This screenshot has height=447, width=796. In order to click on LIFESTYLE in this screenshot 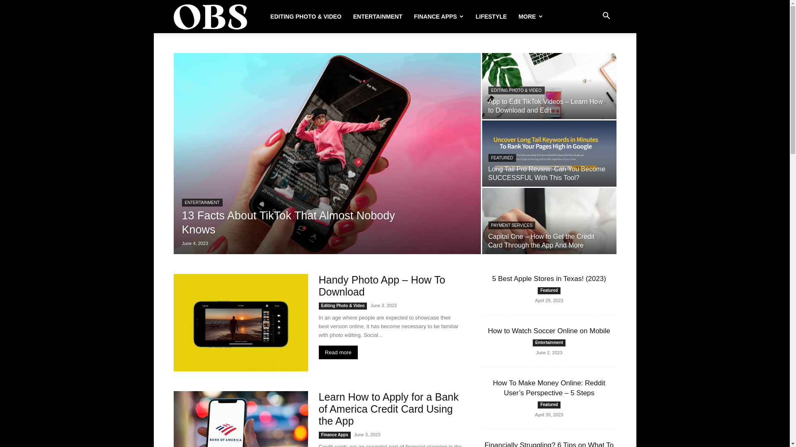, I will do `click(491, 17)`.